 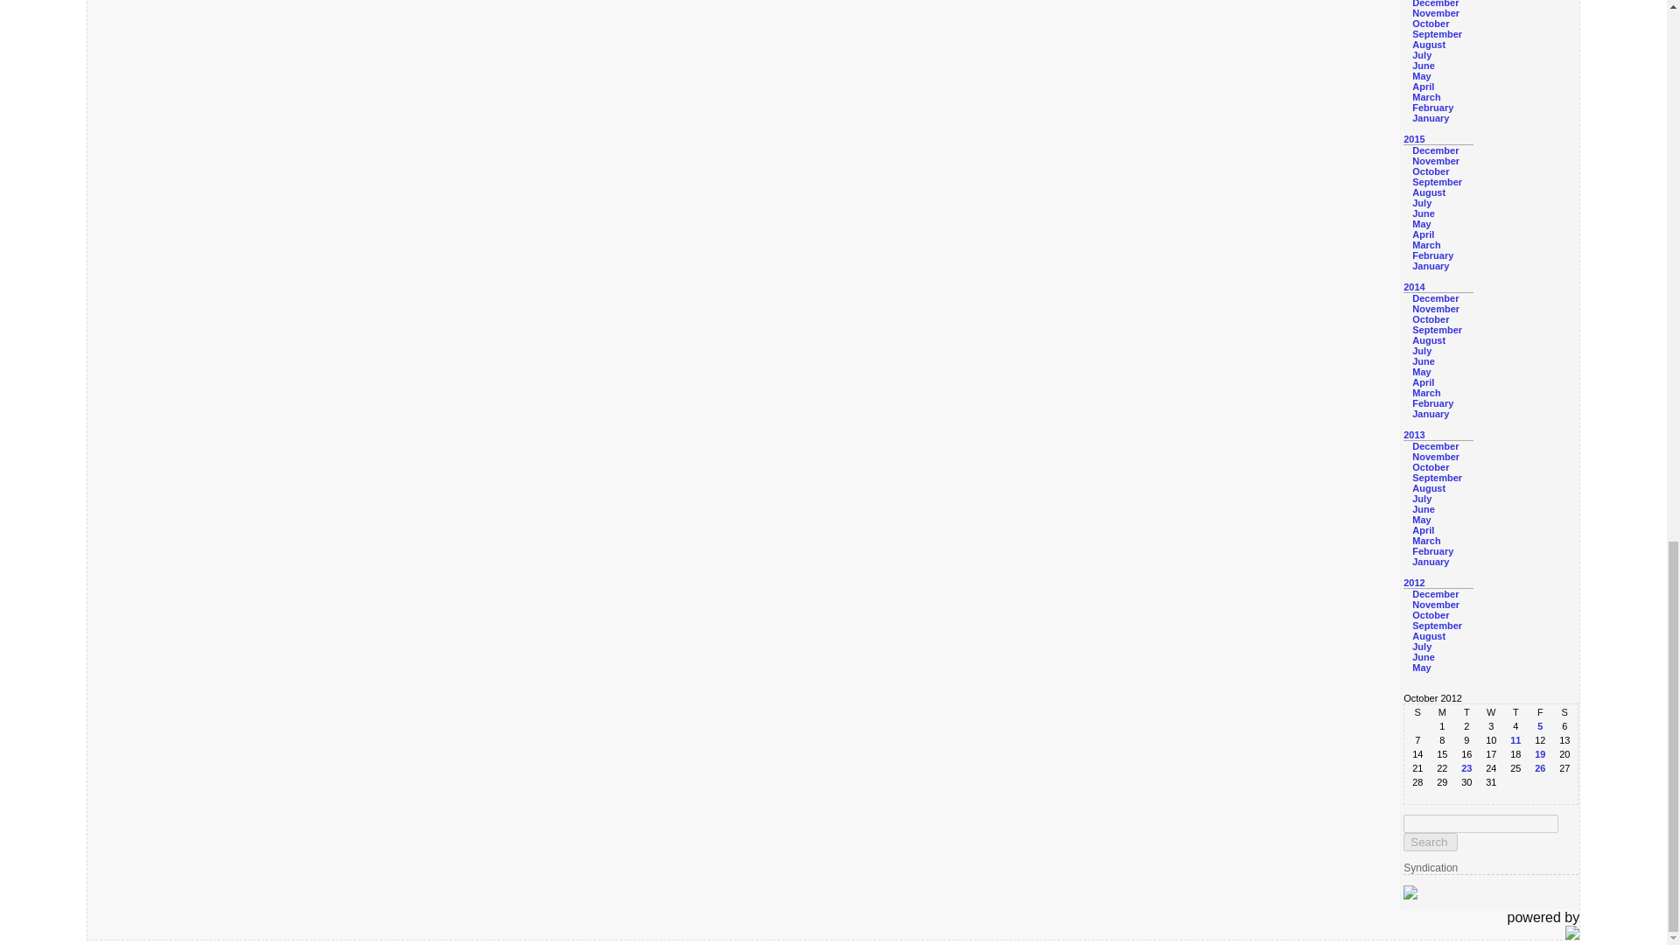 What do you see at coordinates (1466, 711) in the screenshot?
I see `Tuesday` at bounding box center [1466, 711].